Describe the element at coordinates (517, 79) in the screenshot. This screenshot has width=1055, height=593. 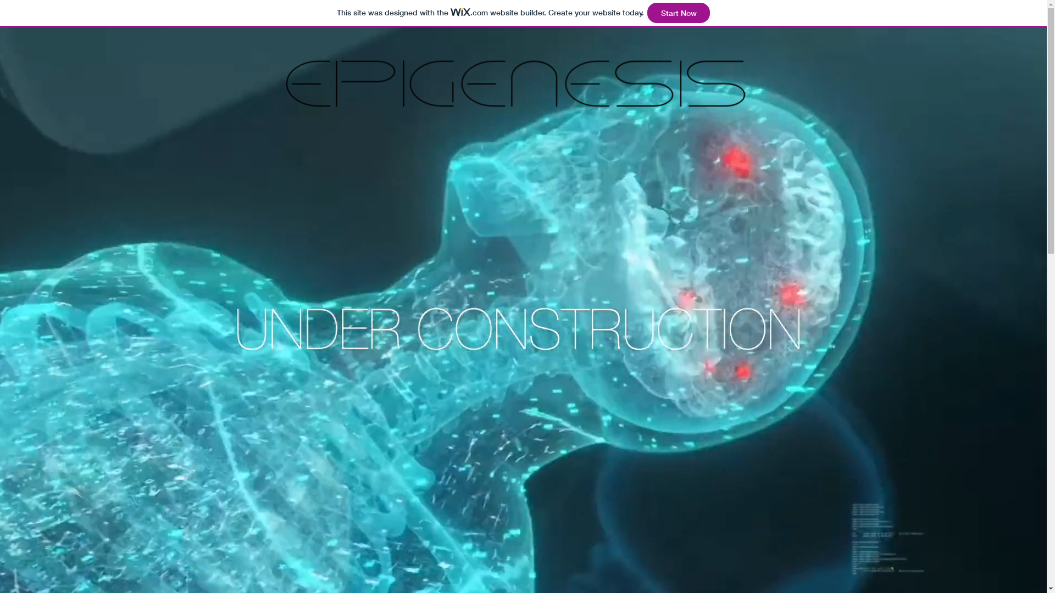
I see `botox filler sydney leichhardt` at that location.